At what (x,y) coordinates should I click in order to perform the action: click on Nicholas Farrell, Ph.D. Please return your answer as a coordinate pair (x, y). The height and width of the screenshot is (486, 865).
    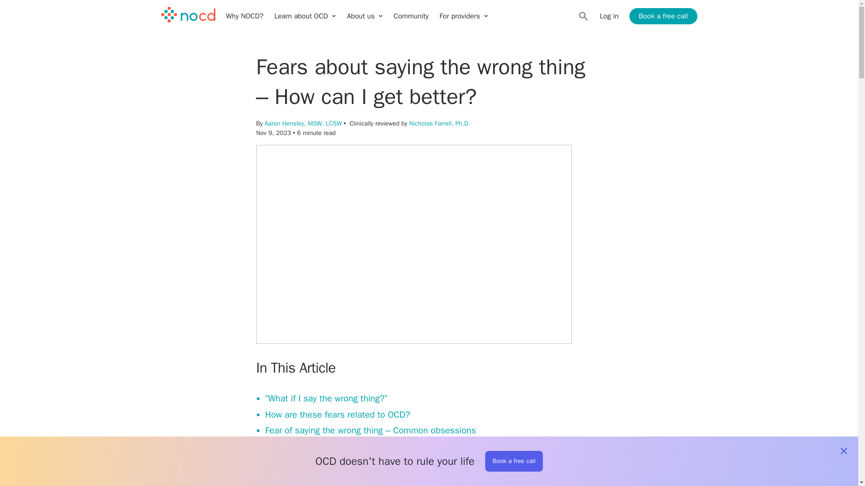
    Looking at the image, I should click on (438, 123).